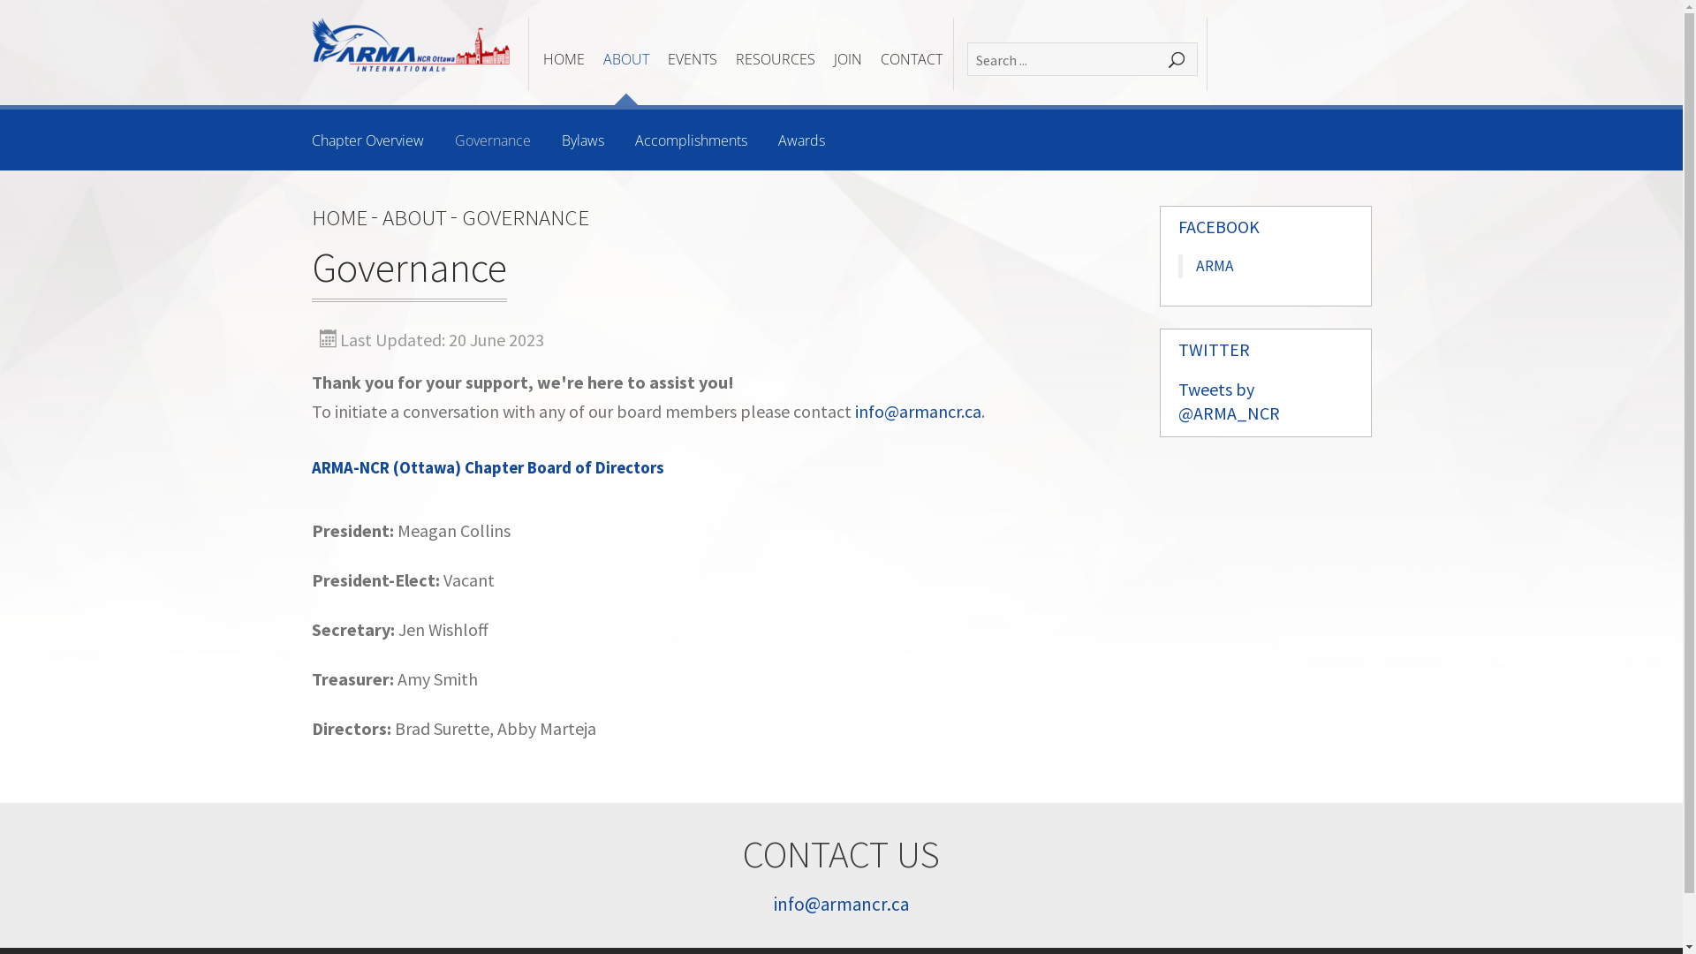 Image resolution: width=1696 pixels, height=954 pixels. What do you see at coordinates (841, 905) in the screenshot?
I see `info@armancr.ca` at bounding box center [841, 905].